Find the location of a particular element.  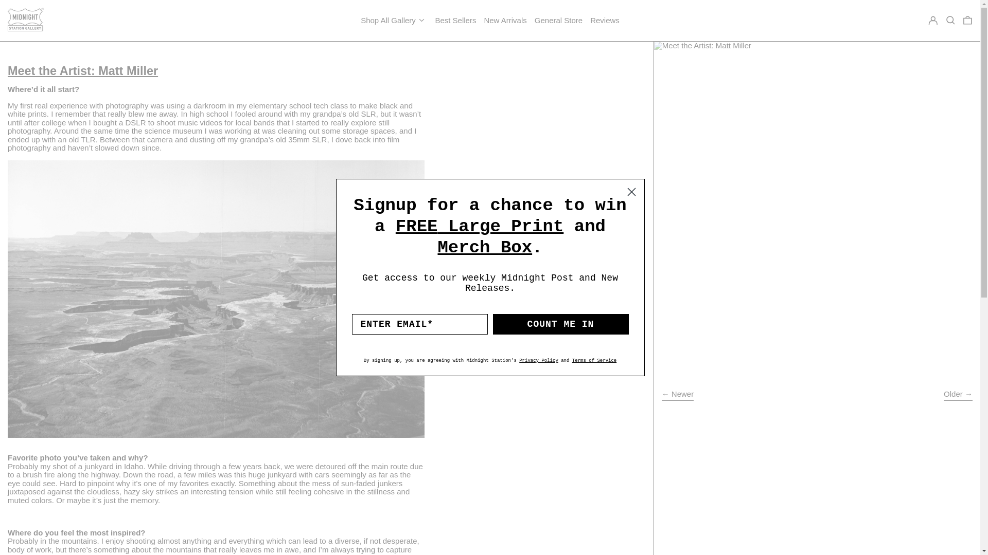

Close dialog 1 is located at coordinates (631, 192).